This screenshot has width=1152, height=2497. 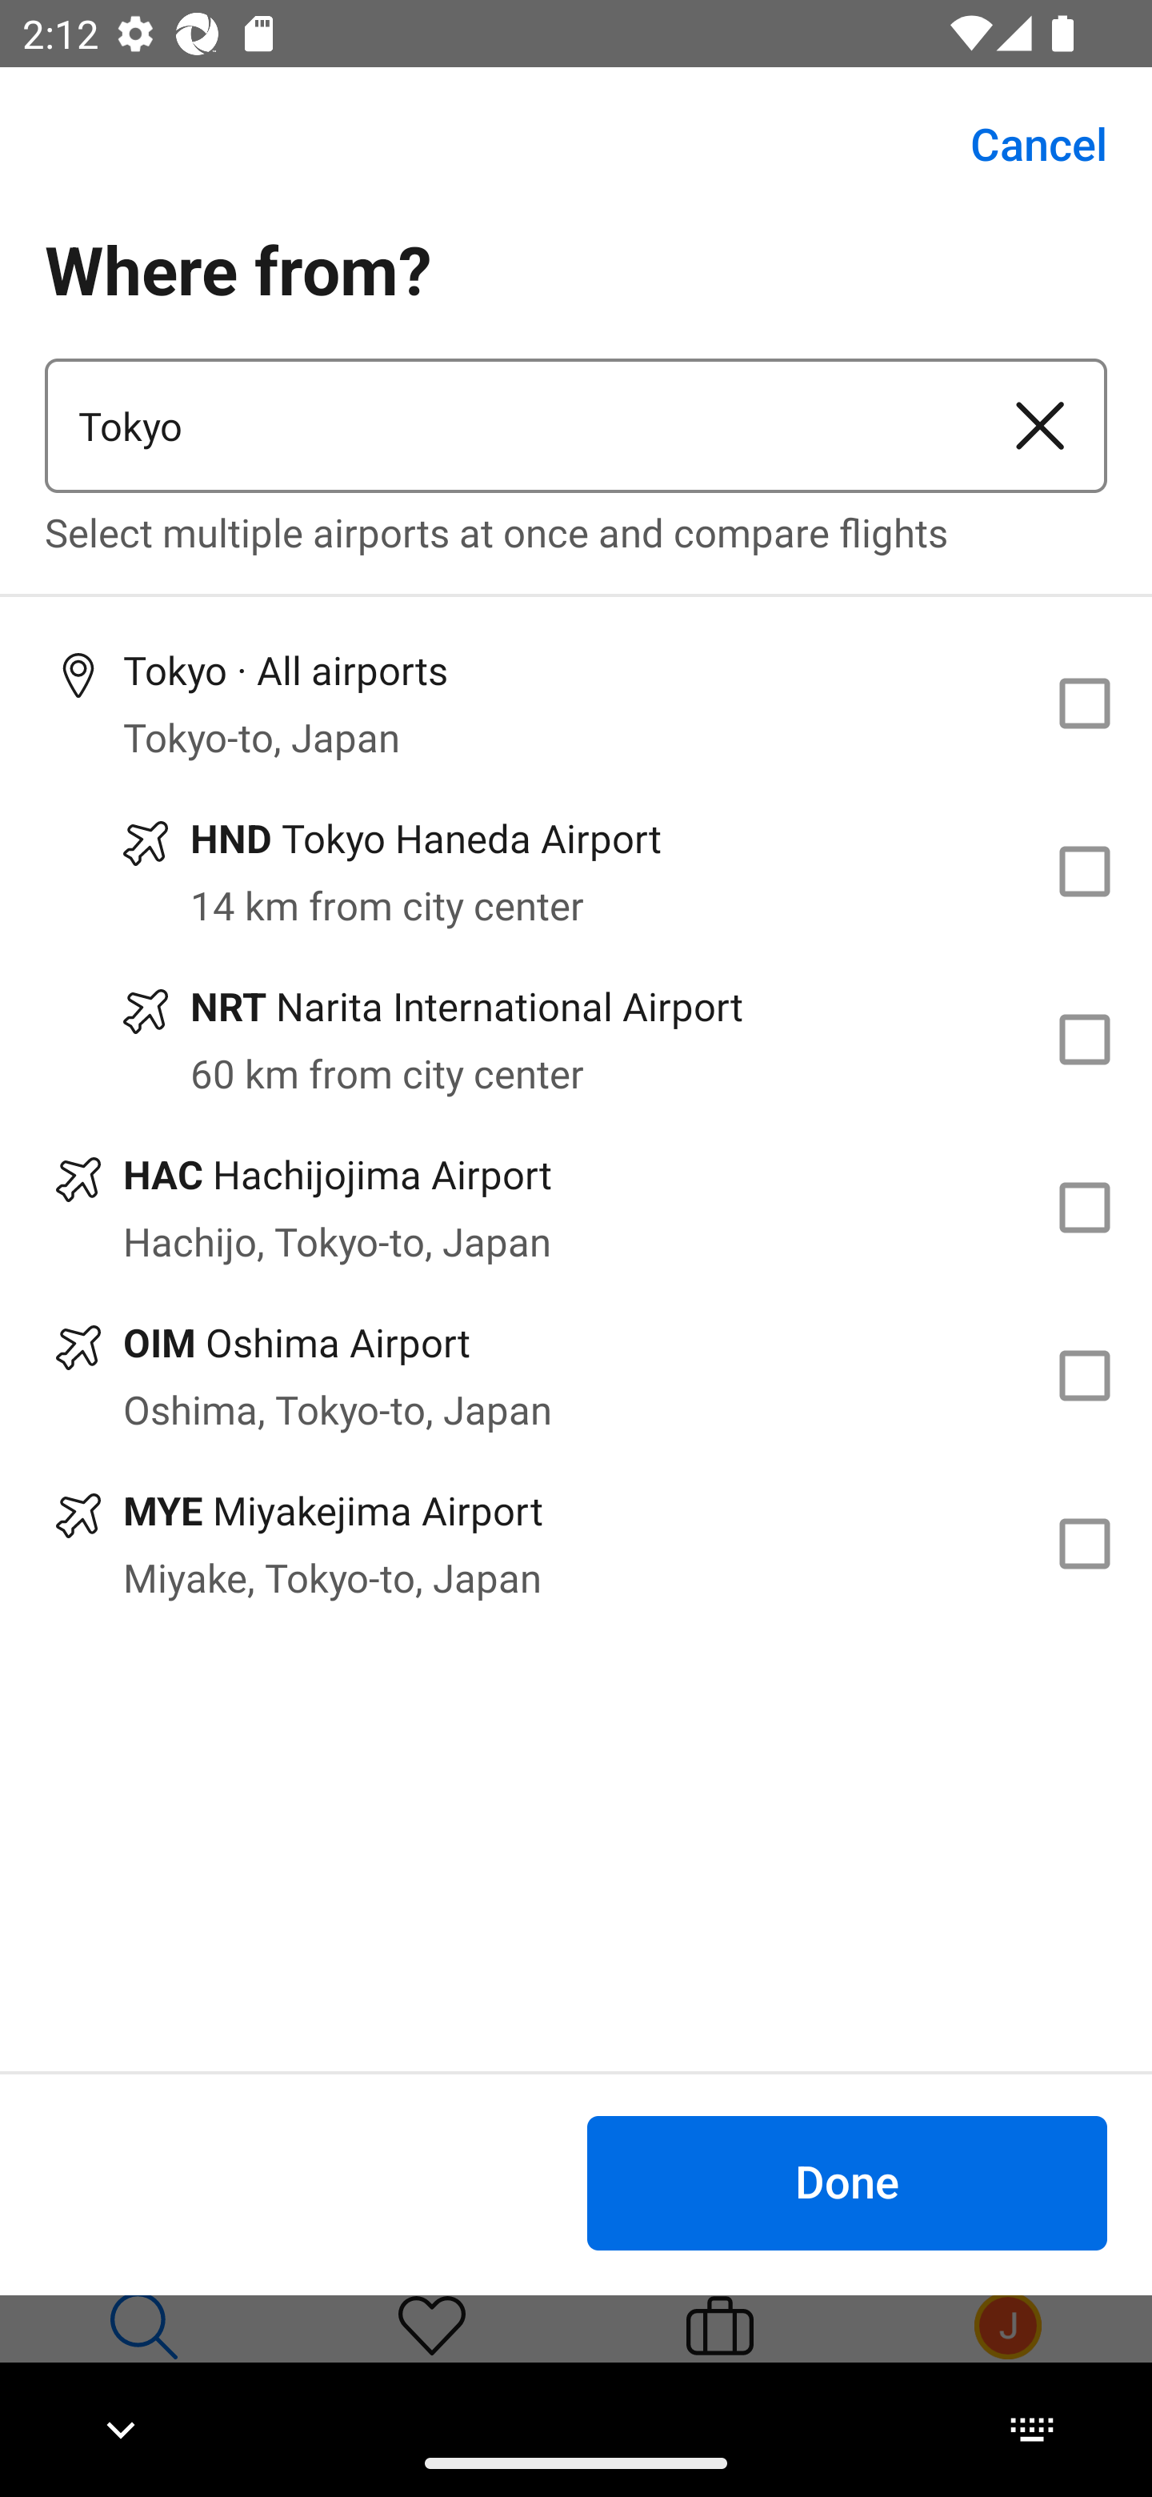 I want to click on OIM Oshima Airport Oshima, Tokyo-to, Japan, so click(x=576, y=1376).